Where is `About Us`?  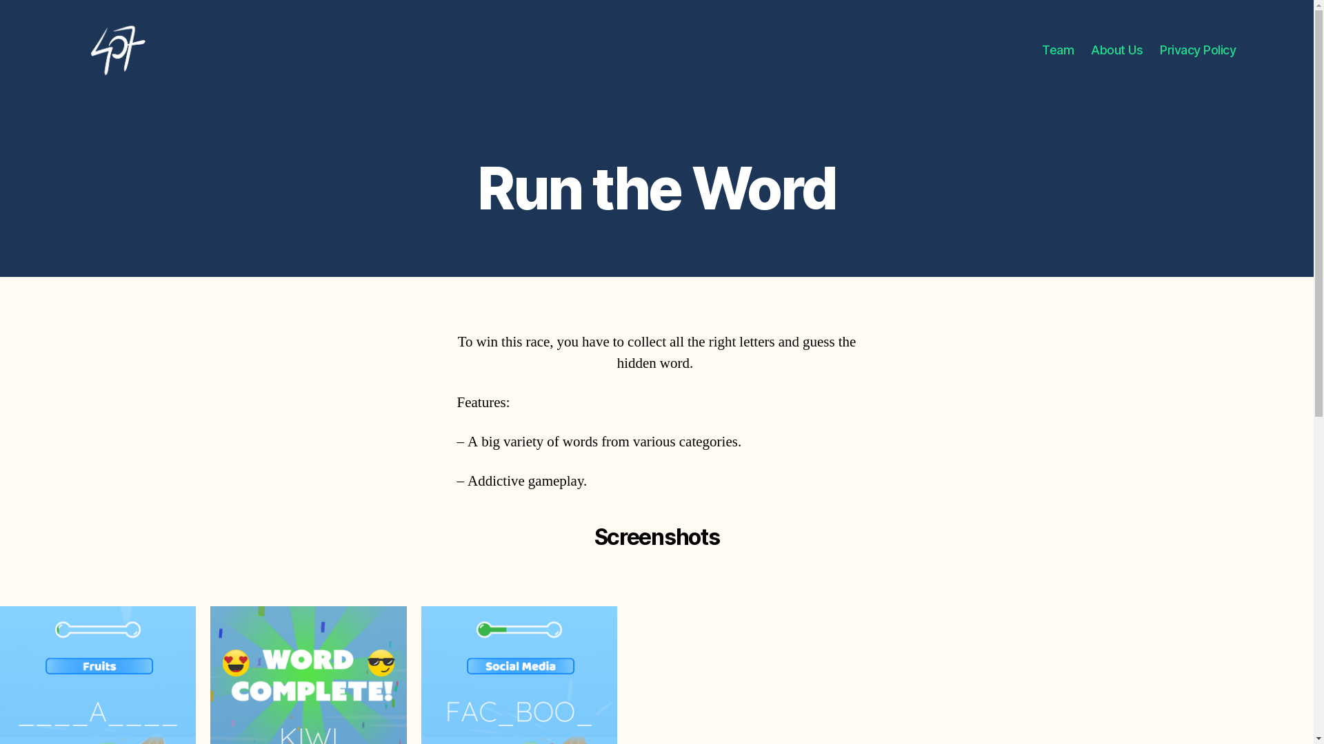 About Us is located at coordinates (1117, 50).